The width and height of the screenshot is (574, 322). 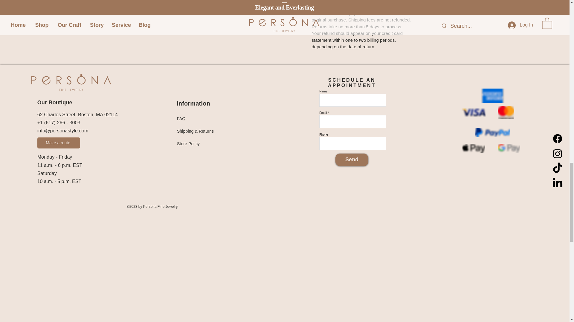 What do you see at coordinates (78, 114) in the screenshot?
I see `62 Charles Street, Boston, MA 02114` at bounding box center [78, 114].